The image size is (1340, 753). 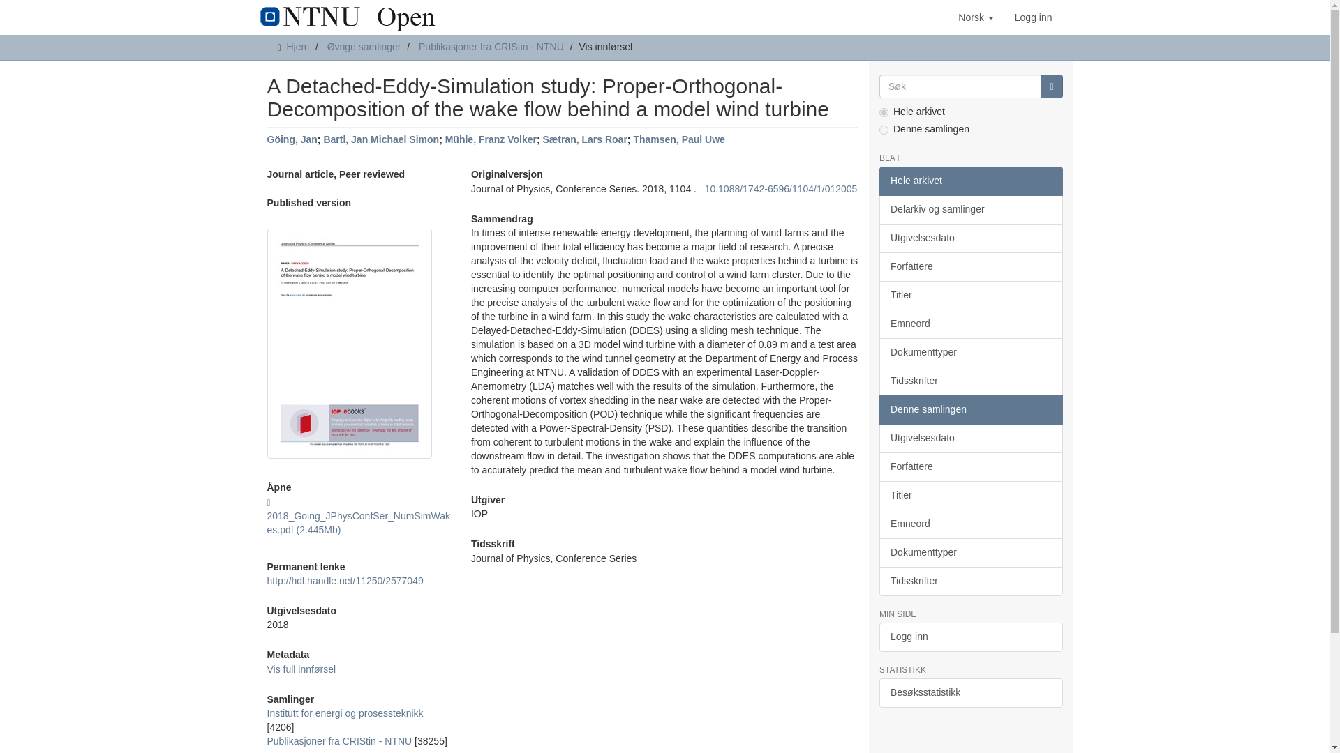 I want to click on Bartl, Jan Michael Simon, so click(x=381, y=139).